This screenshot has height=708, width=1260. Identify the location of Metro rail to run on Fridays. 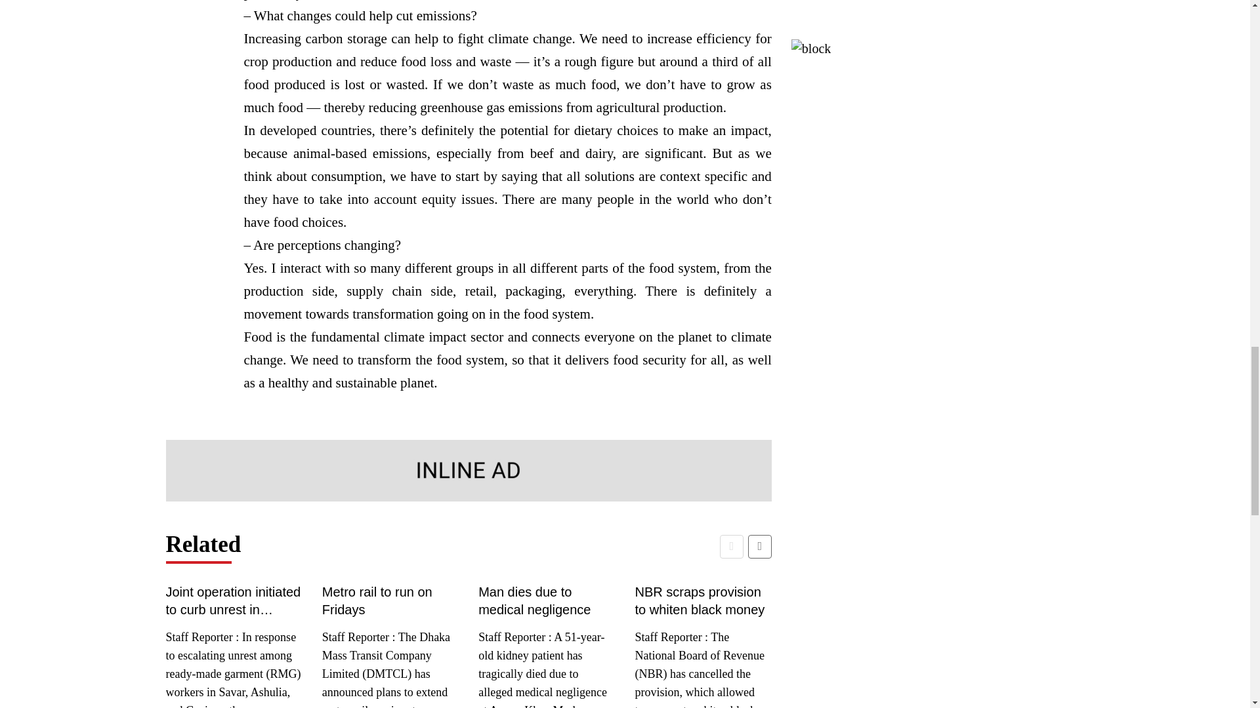
(390, 600).